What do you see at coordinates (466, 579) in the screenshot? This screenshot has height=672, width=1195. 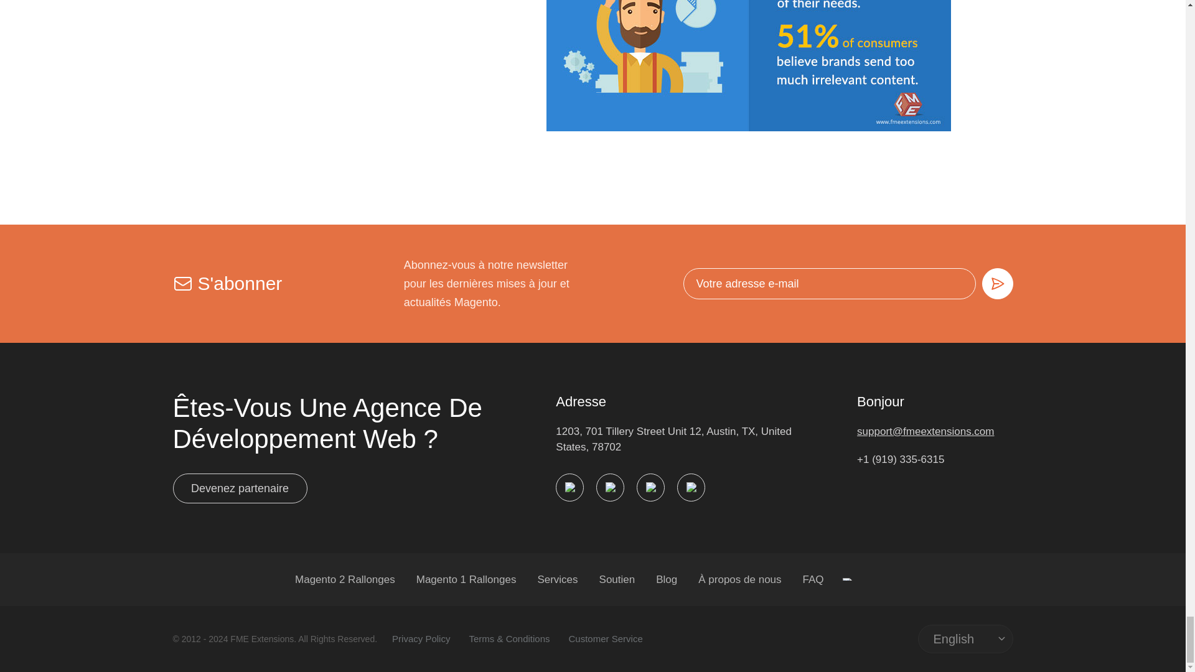 I see `Magento 1 Rallonges` at bounding box center [466, 579].